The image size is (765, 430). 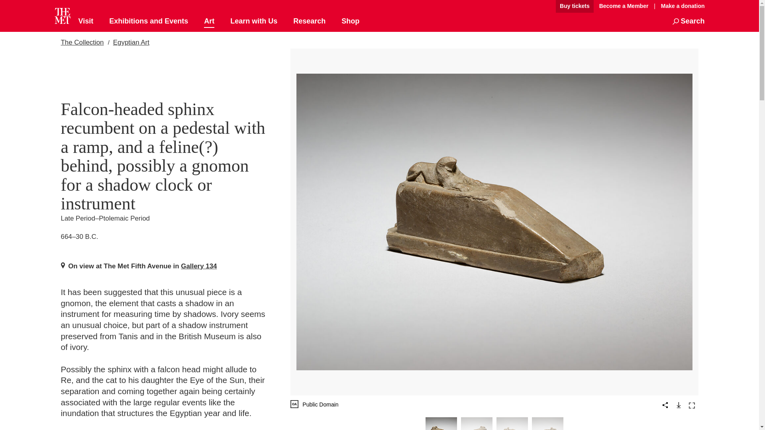 I want to click on Download, so click(x=678, y=405).